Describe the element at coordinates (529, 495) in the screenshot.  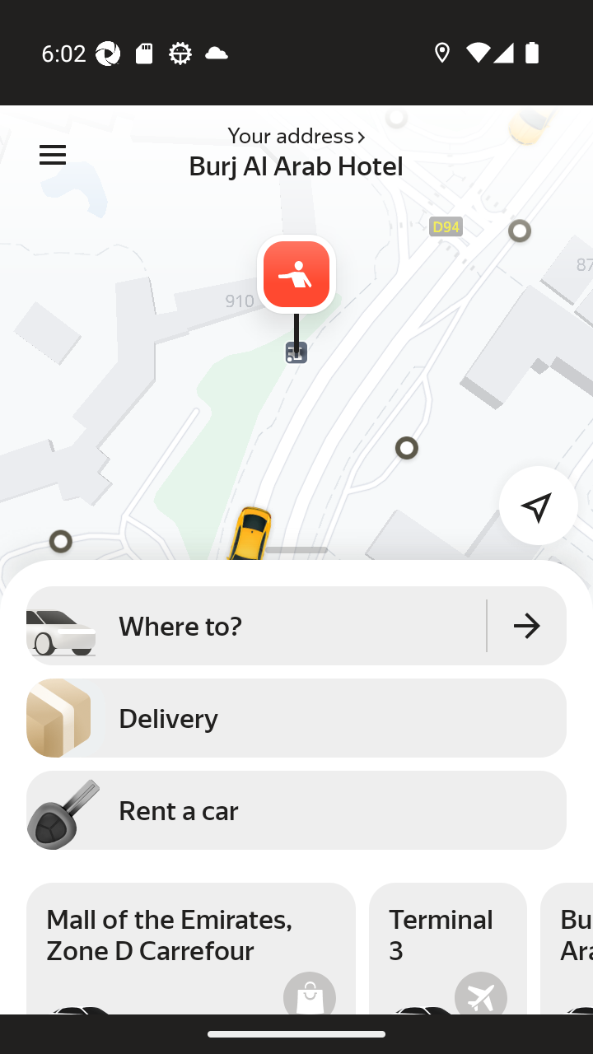
I see `Detect my location` at that location.